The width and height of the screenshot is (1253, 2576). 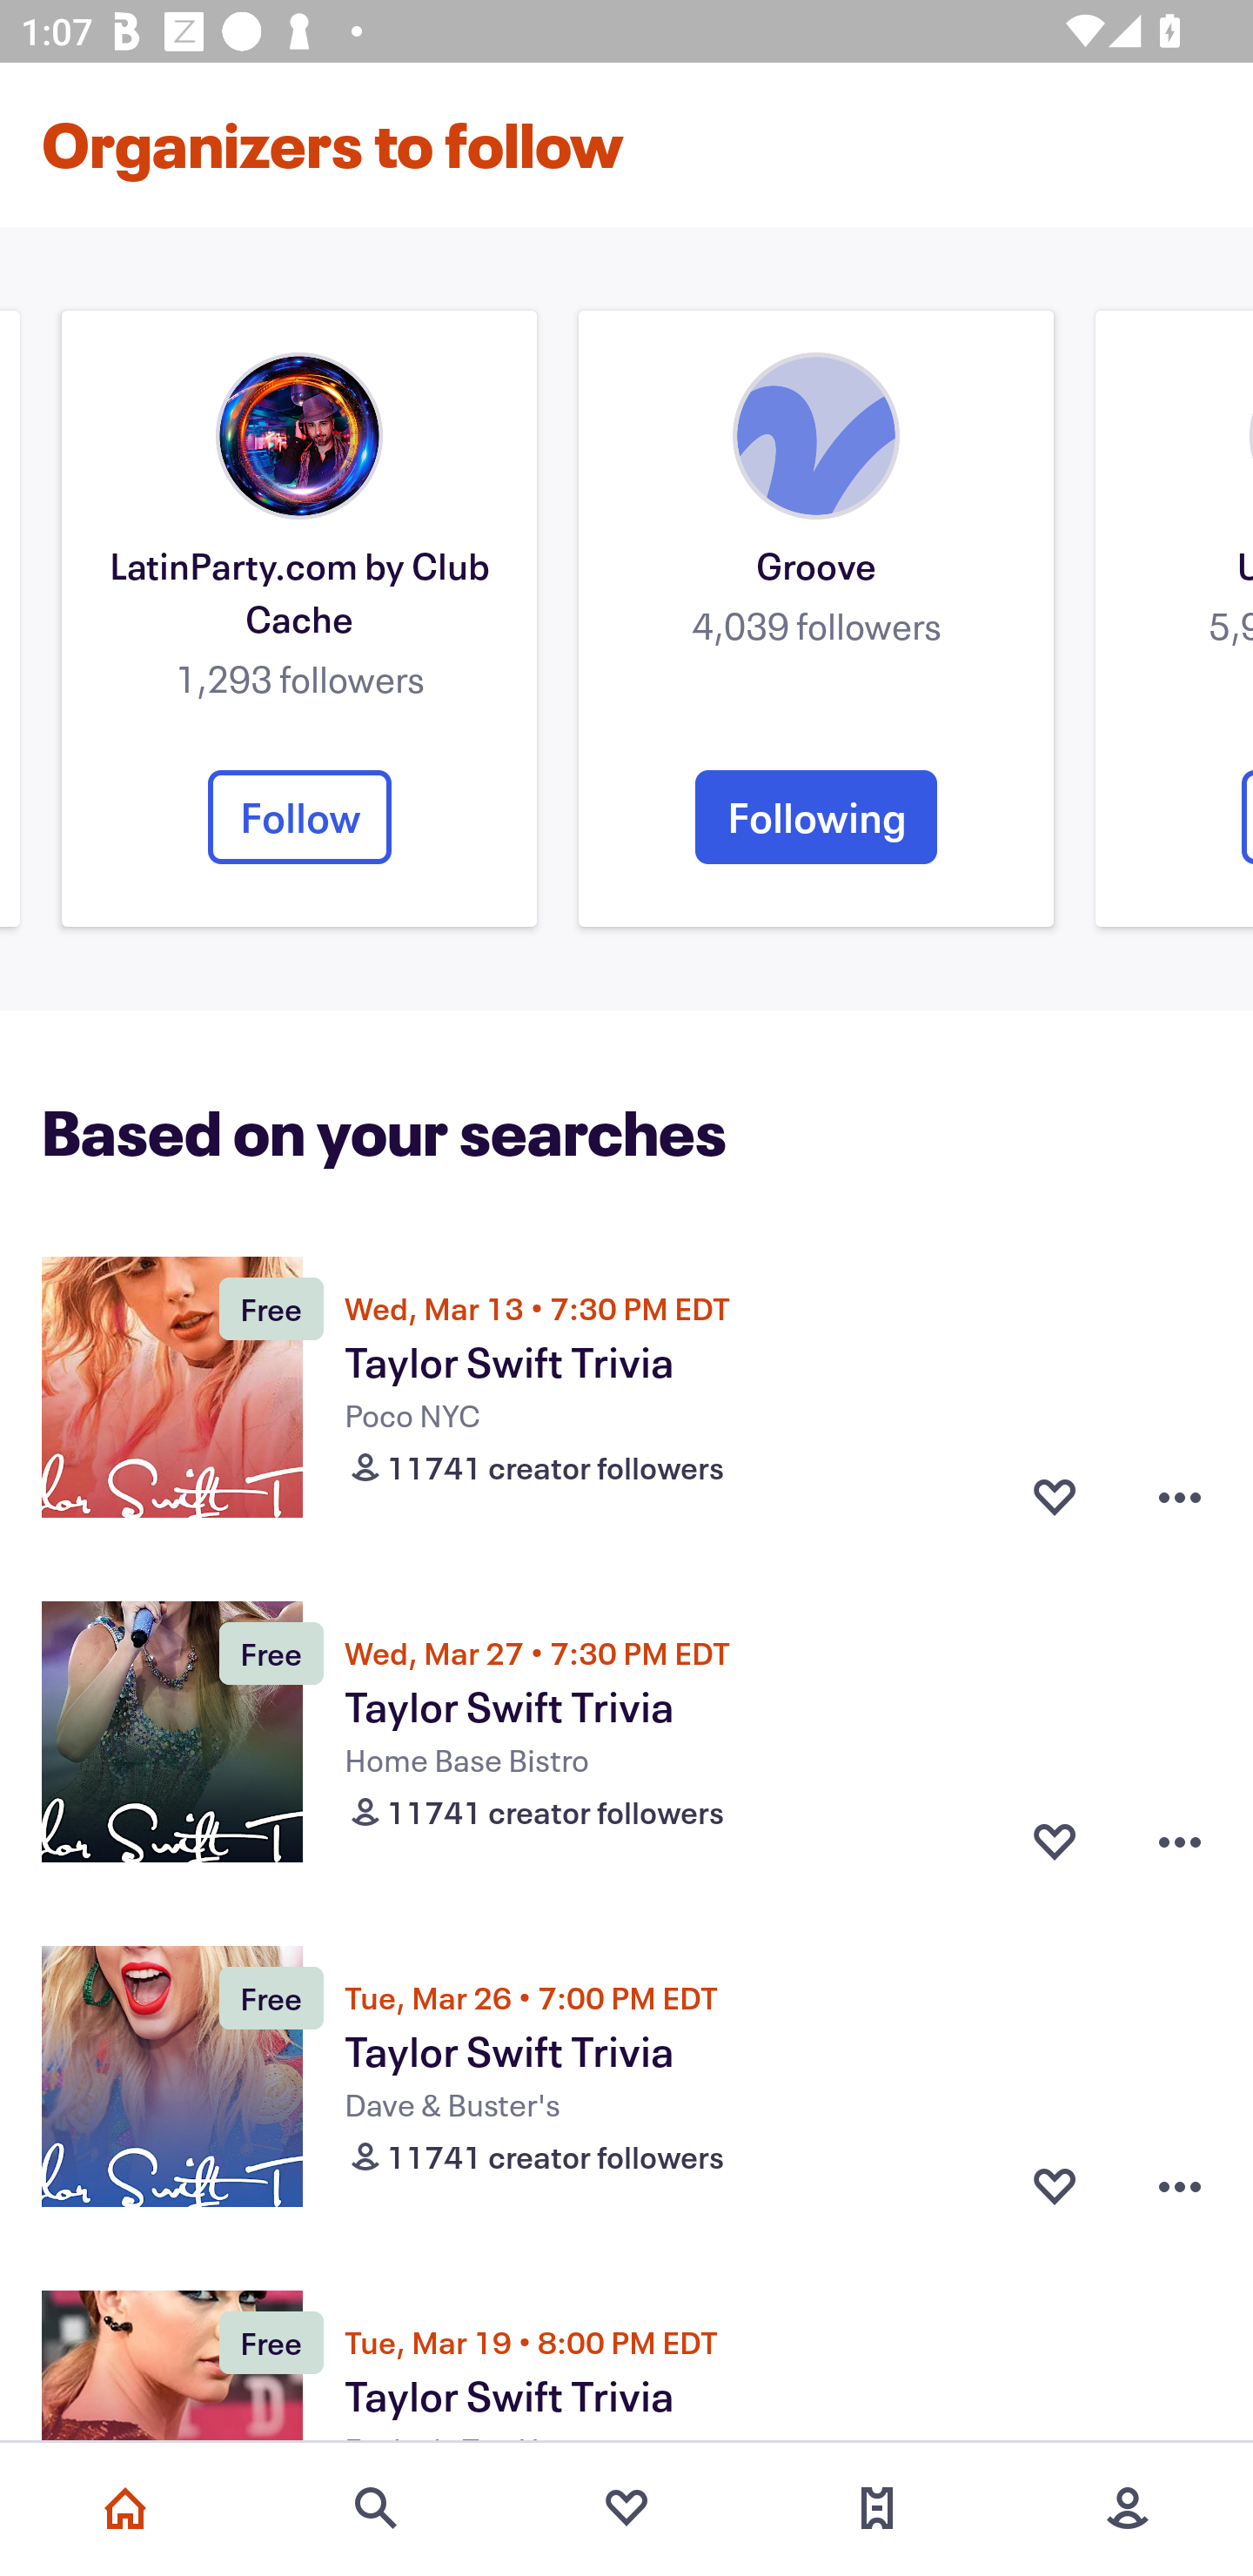 I want to click on Follow Organizer's follow button, so click(x=299, y=816).